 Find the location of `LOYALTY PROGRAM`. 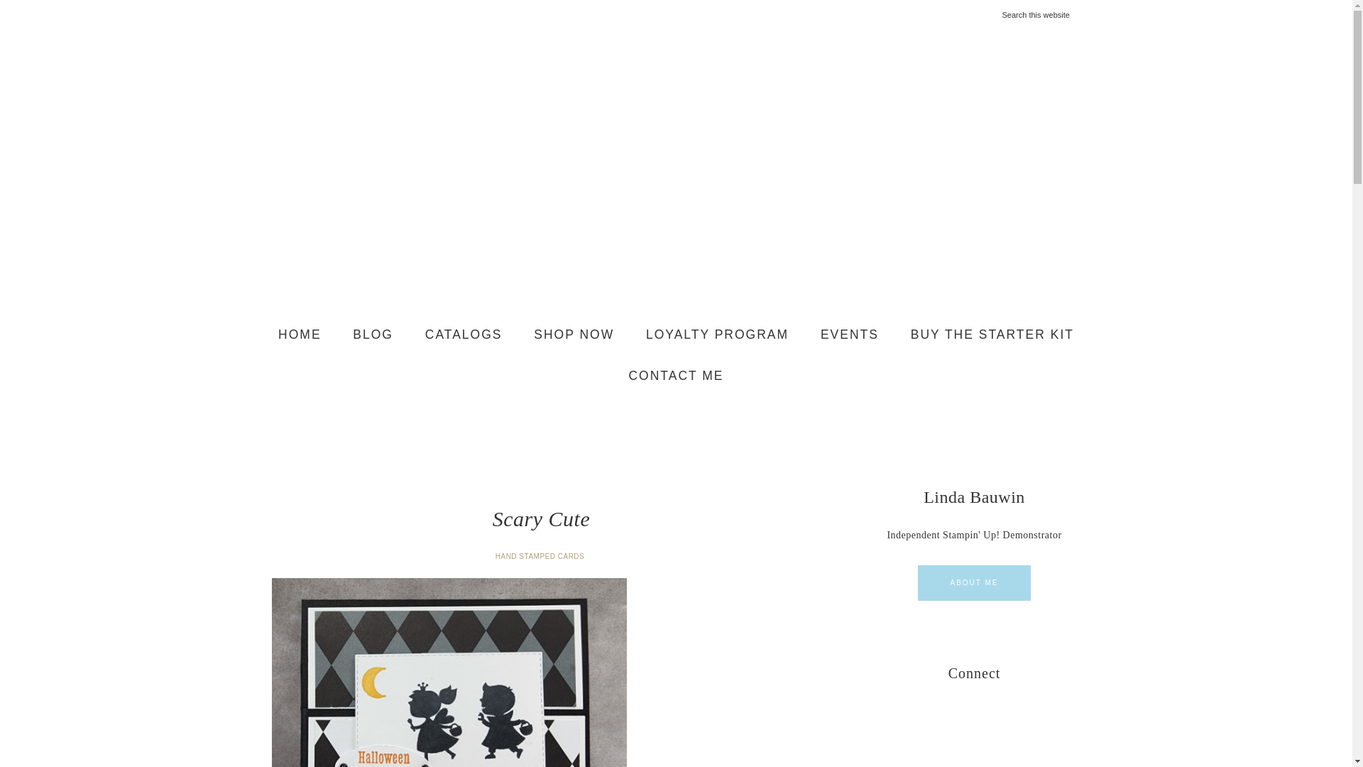

LOYALTY PROGRAM is located at coordinates (717, 335).